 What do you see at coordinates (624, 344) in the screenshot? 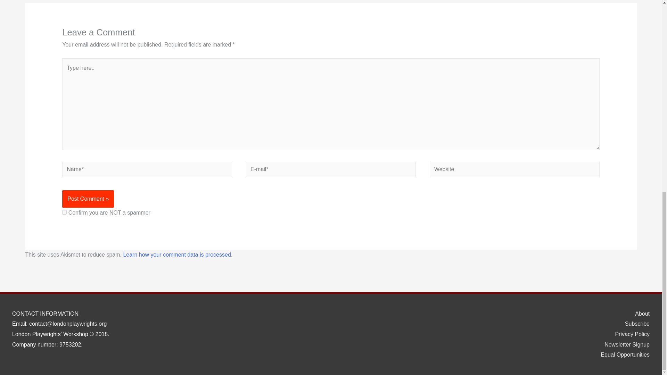
I see `Newsletter Signup` at bounding box center [624, 344].